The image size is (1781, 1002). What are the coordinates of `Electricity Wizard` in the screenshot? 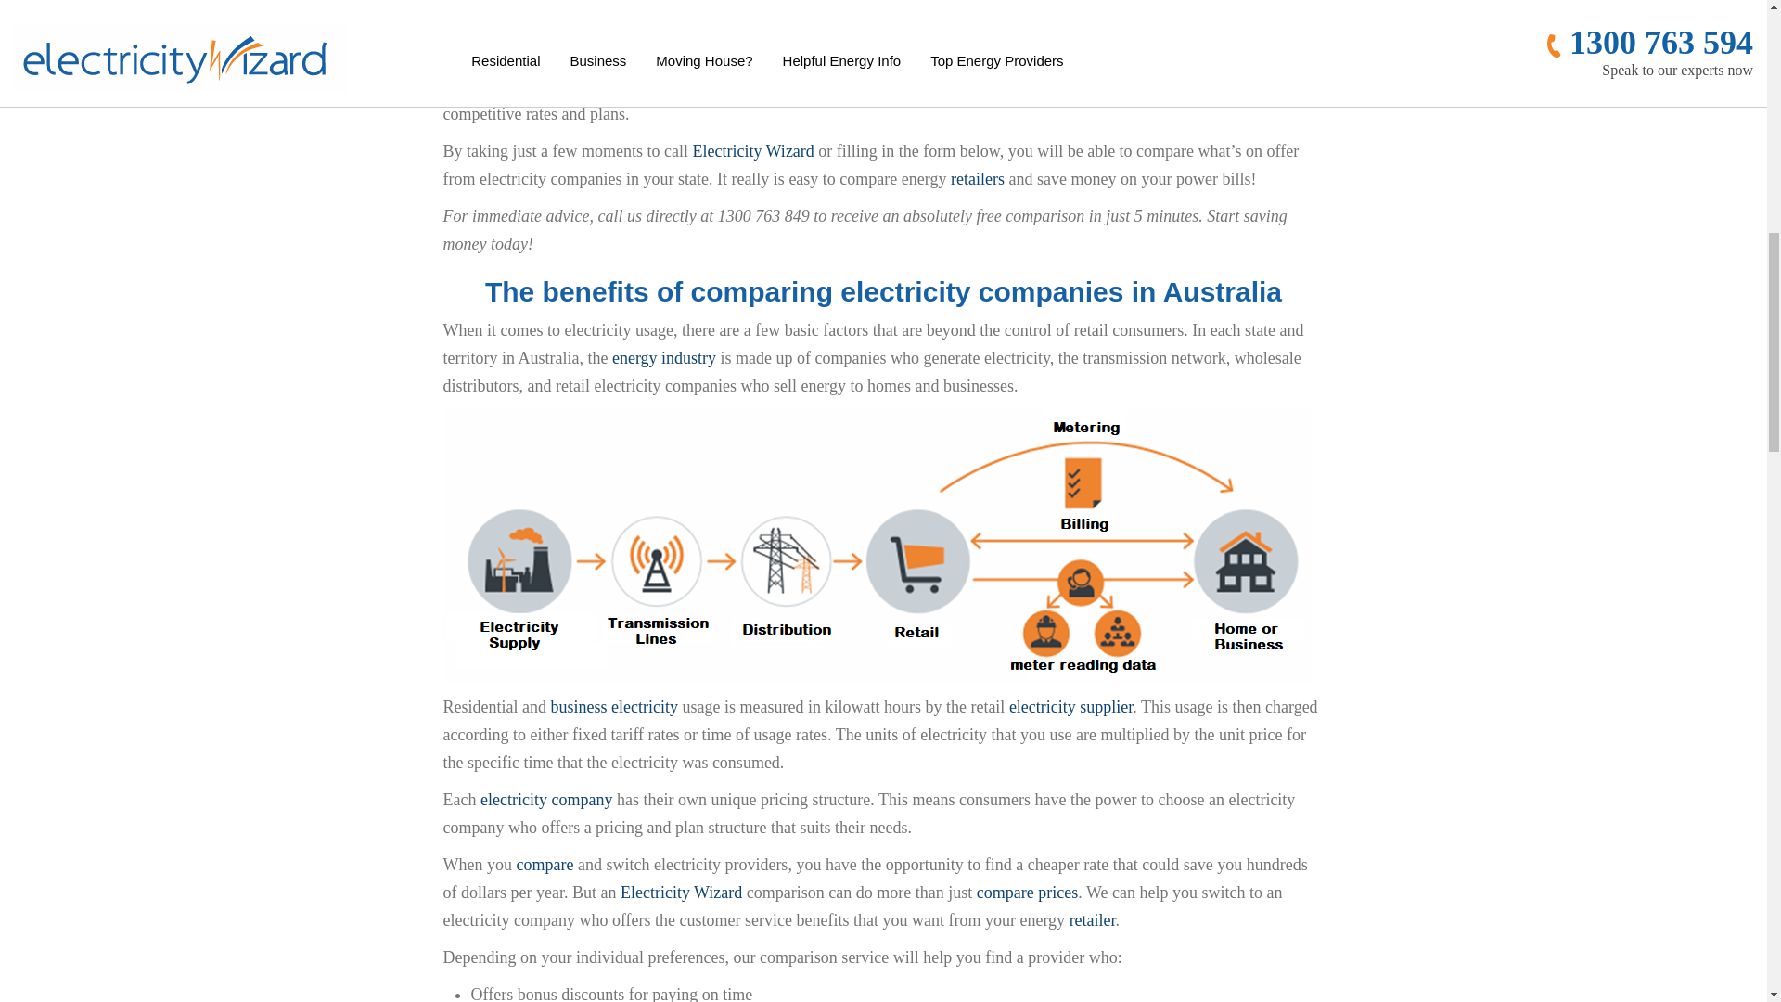 It's located at (681, 893).